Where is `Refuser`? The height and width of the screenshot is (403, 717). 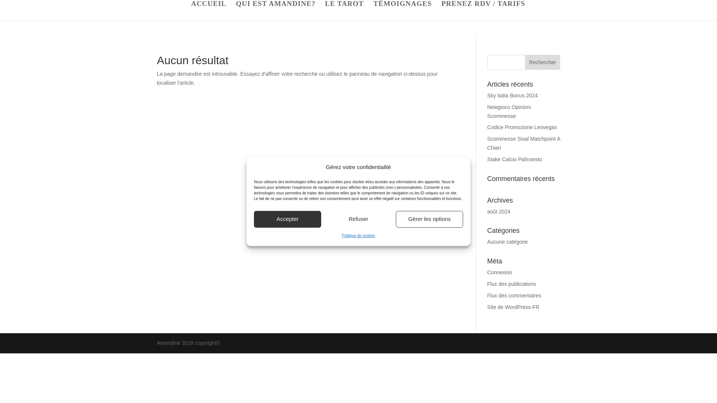
Refuser is located at coordinates (358, 219).